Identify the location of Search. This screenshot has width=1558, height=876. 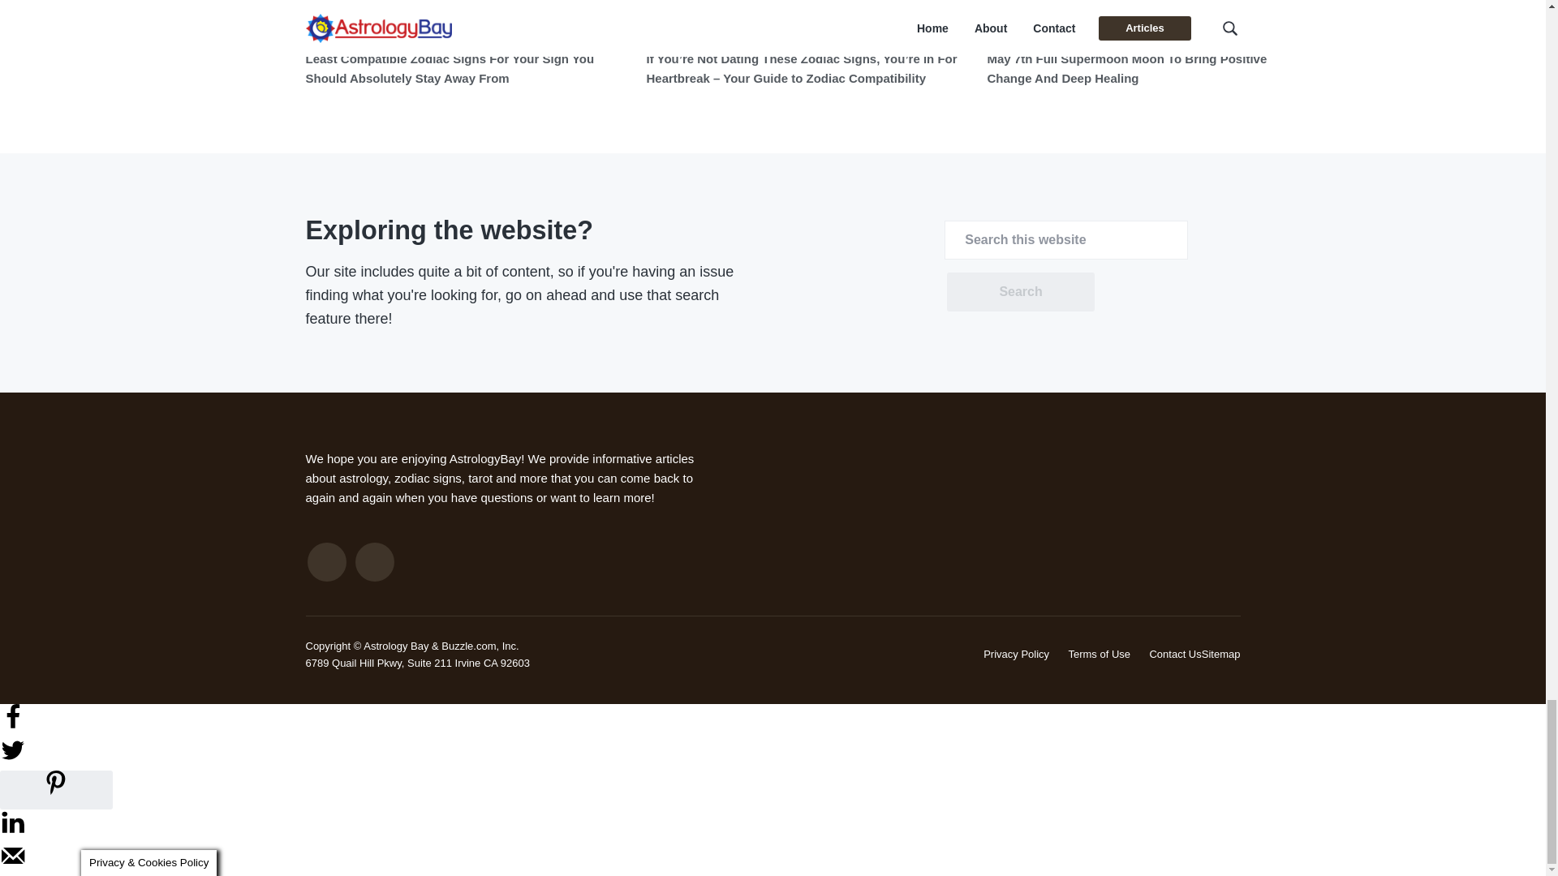
(1020, 292).